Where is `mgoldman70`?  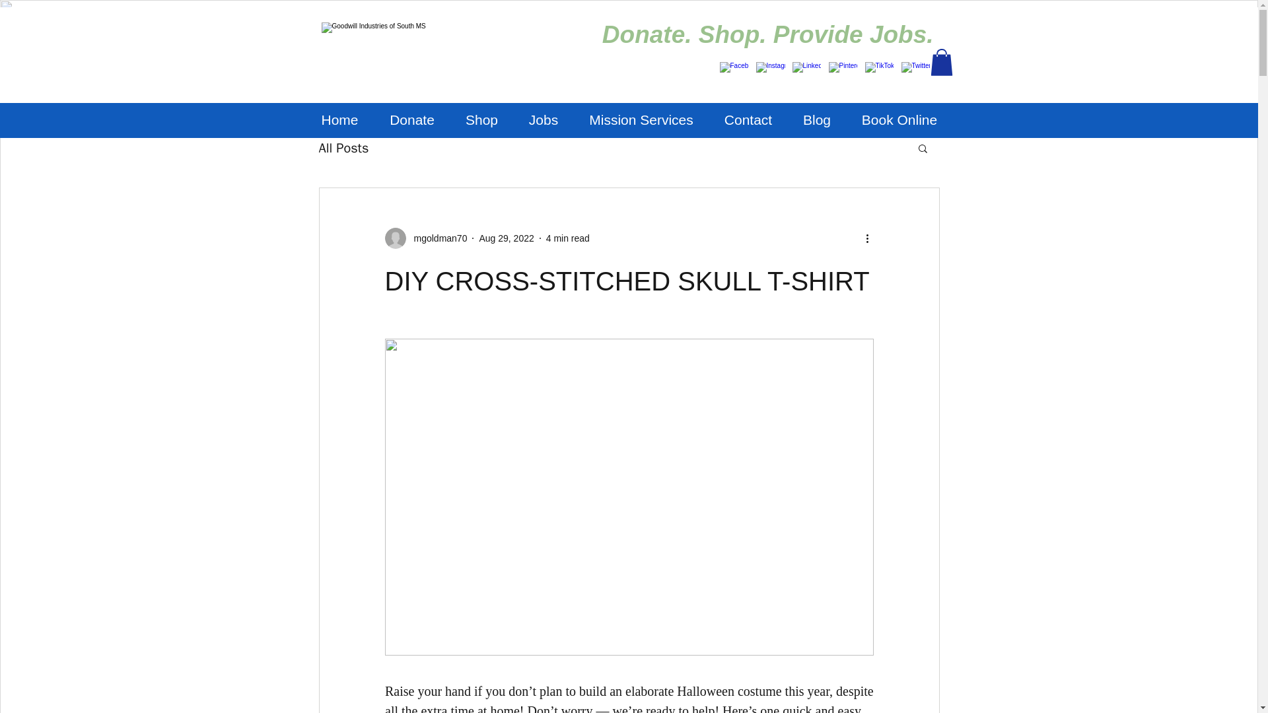
mgoldman70 is located at coordinates (425, 238).